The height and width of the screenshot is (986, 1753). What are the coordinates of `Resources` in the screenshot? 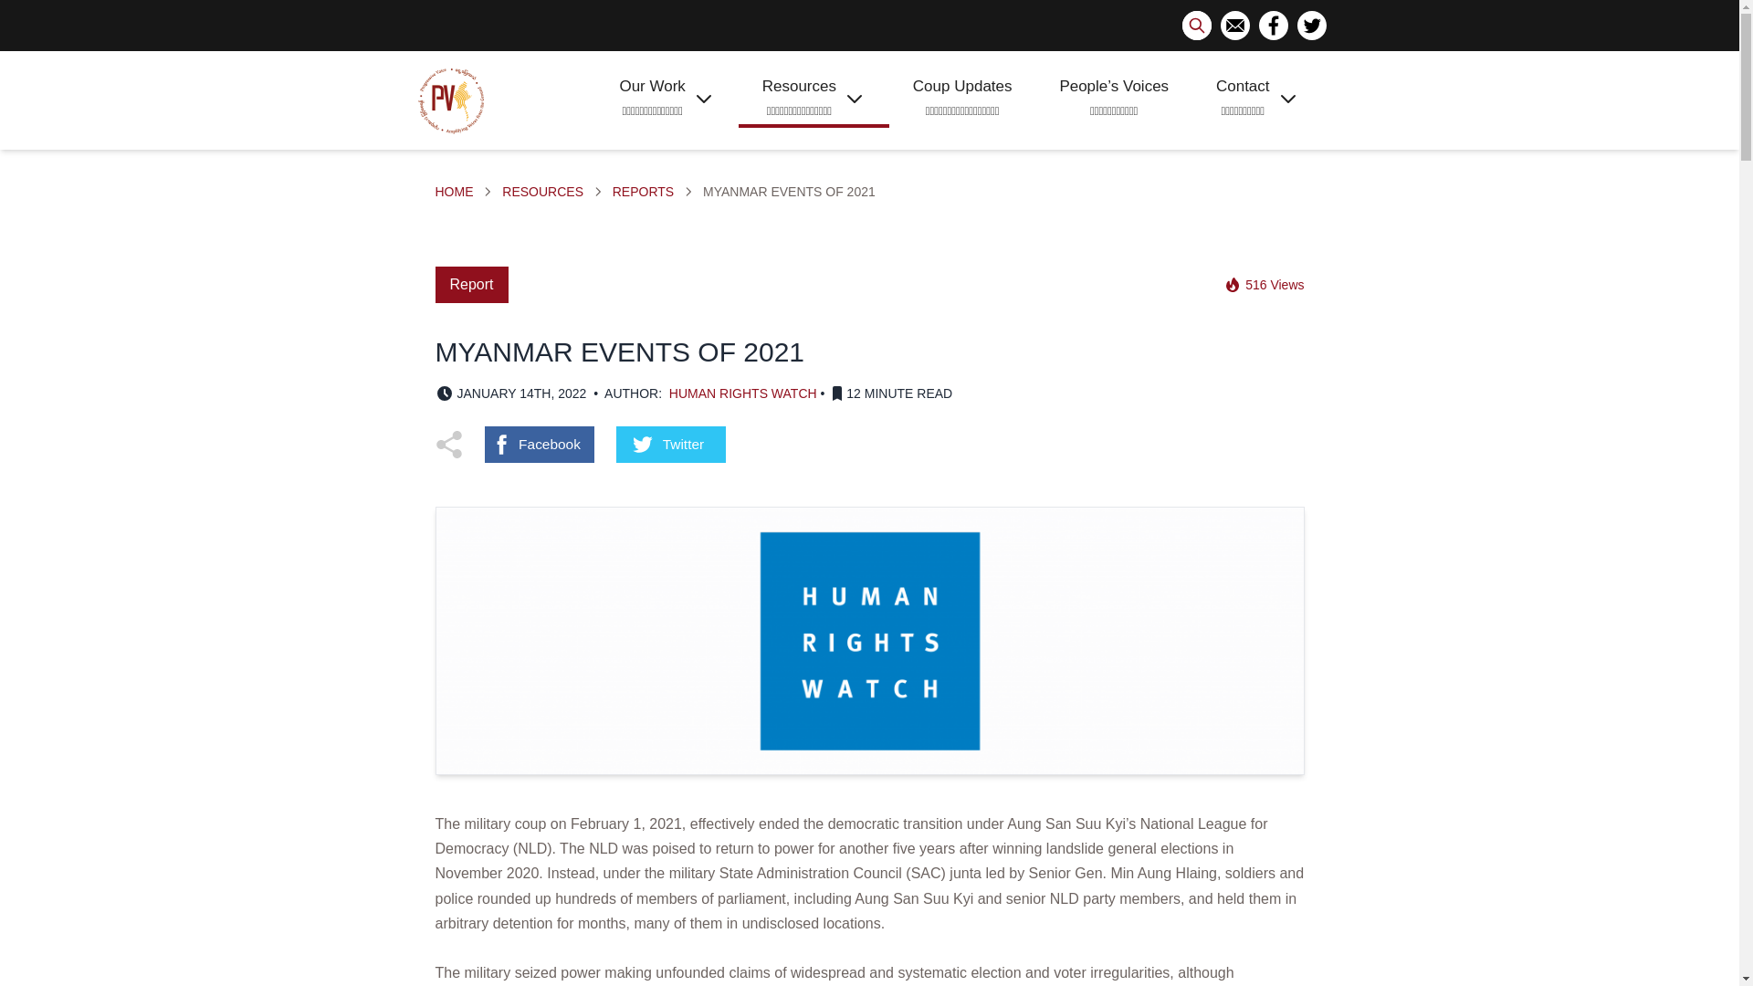 It's located at (542, 192).